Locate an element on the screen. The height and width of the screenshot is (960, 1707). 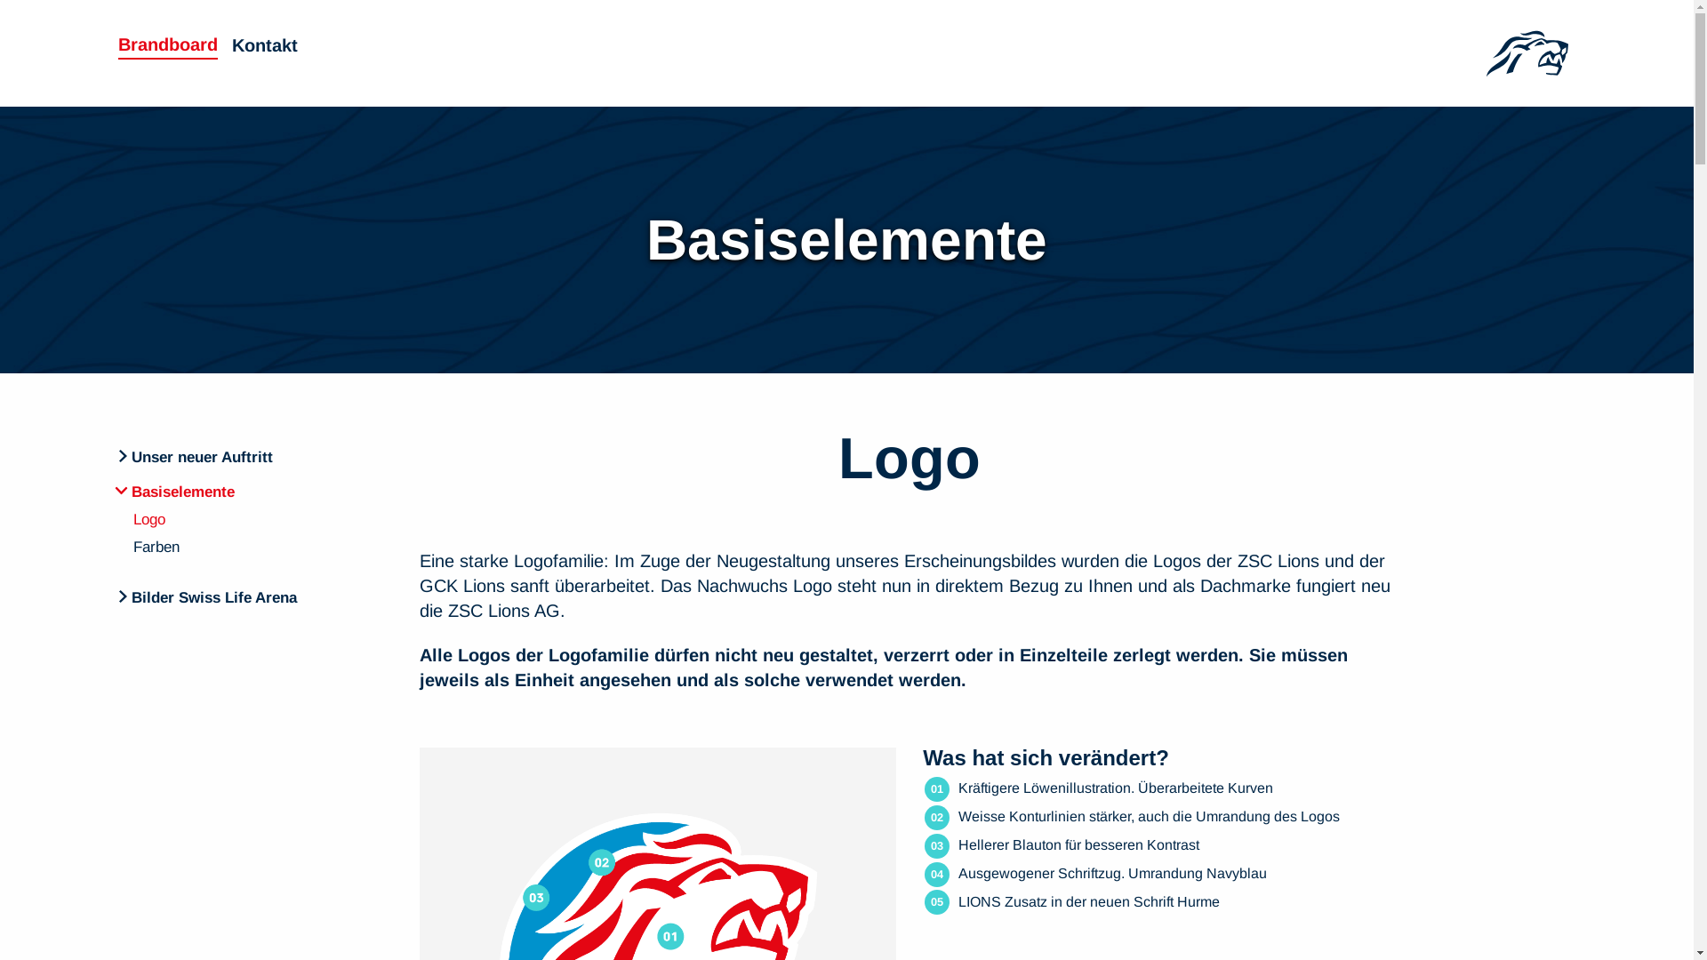
Bilder Swiss Life Arena is located at coordinates (249, 594).